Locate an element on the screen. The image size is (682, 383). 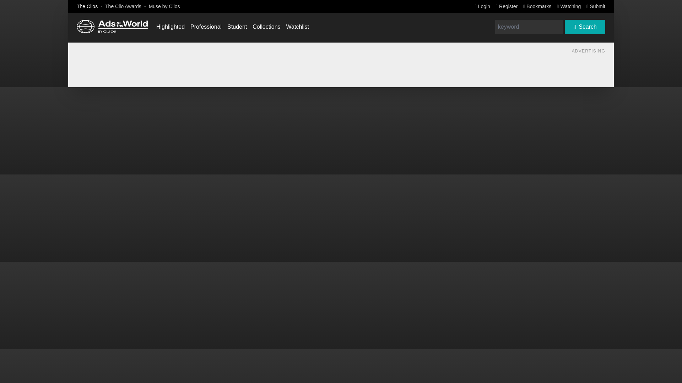
Watching is located at coordinates (569, 6).